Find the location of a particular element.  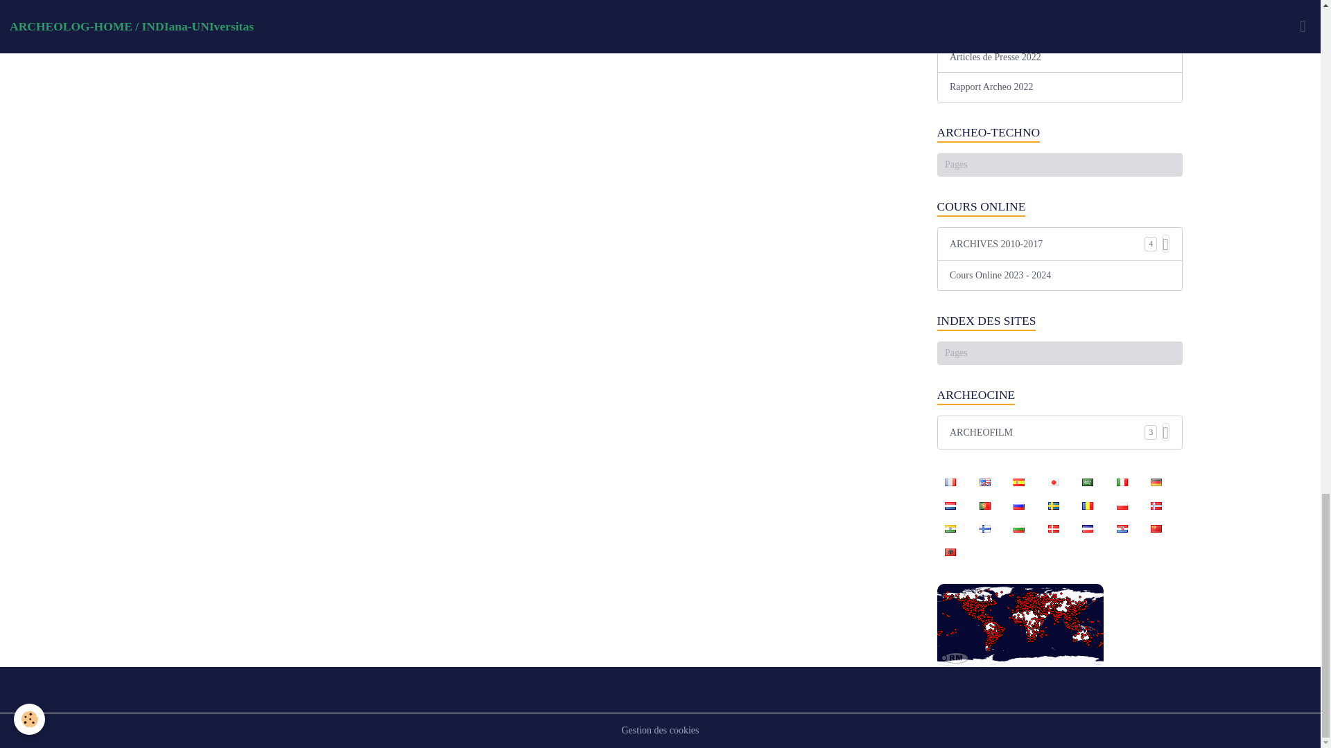

English is located at coordinates (984, 482).